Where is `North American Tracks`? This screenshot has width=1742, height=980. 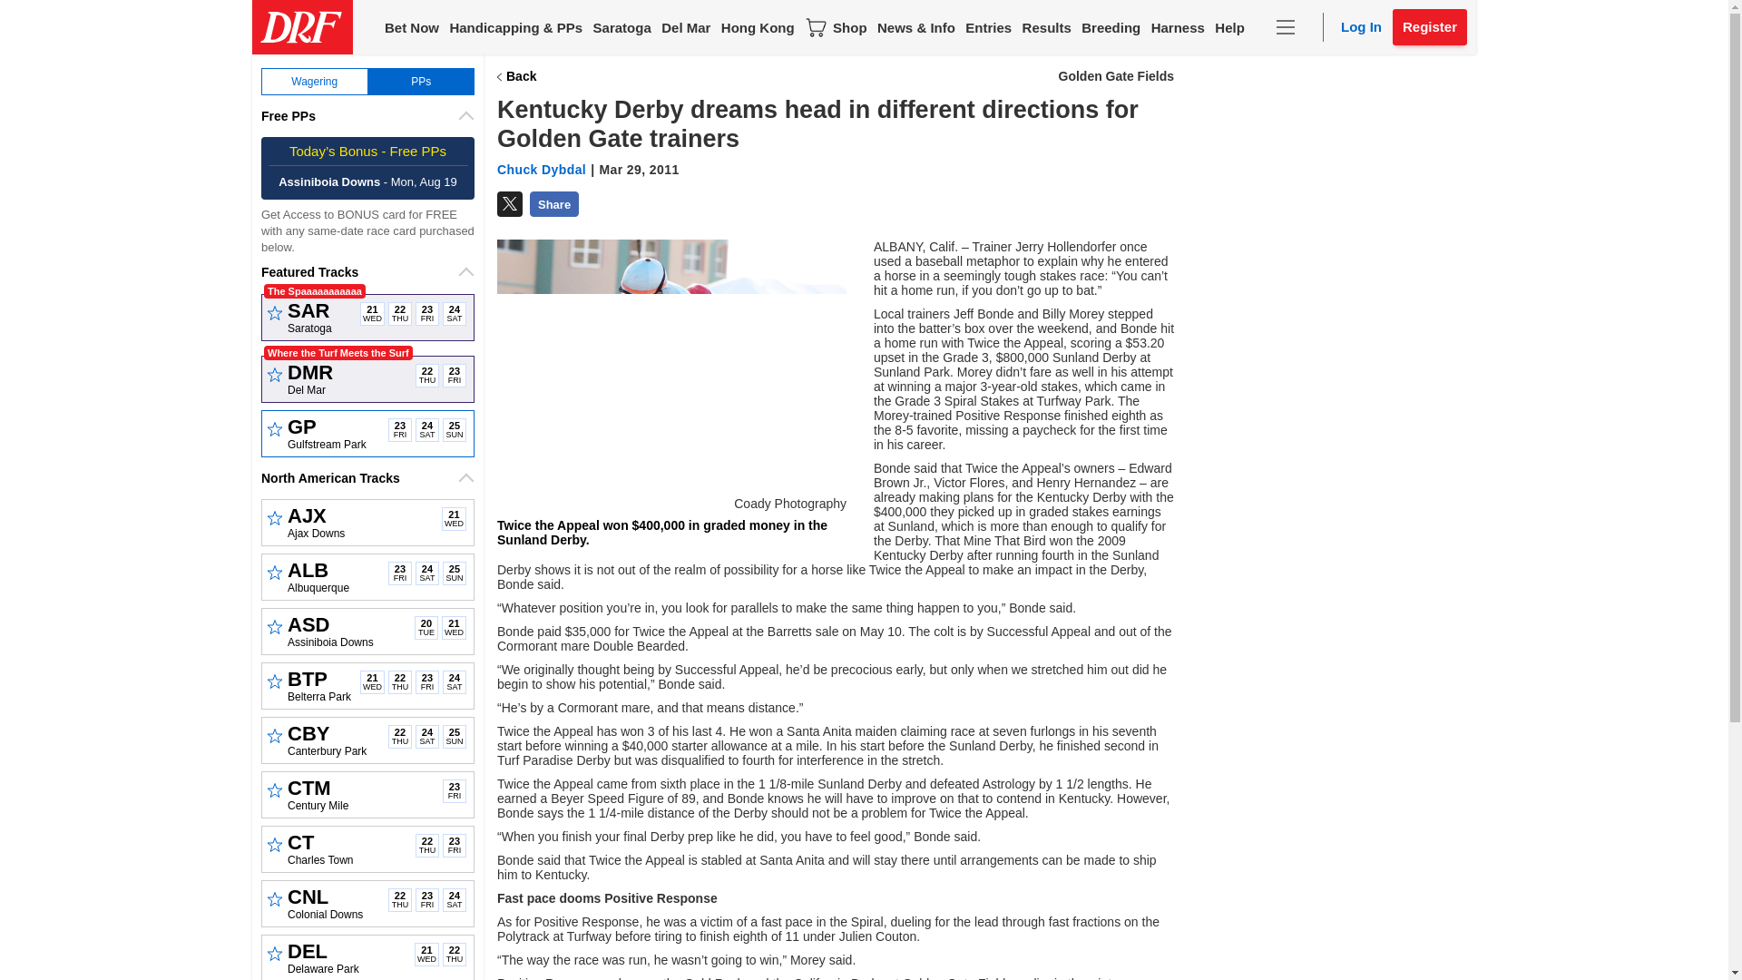 North American Tracks is located at coordinates (367, 477).